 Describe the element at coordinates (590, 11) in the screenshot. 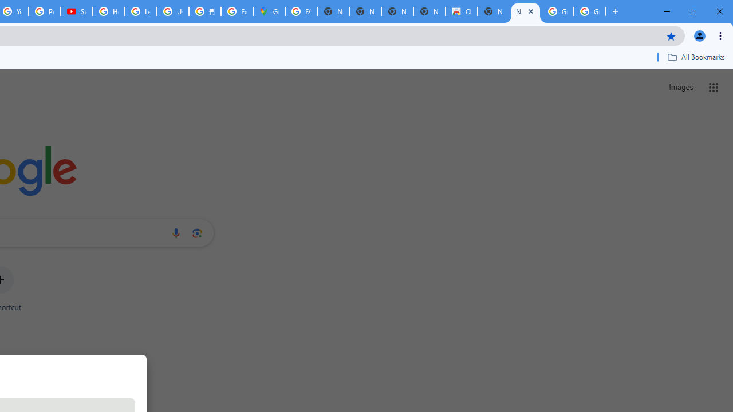

I see `Google Images` at that location.